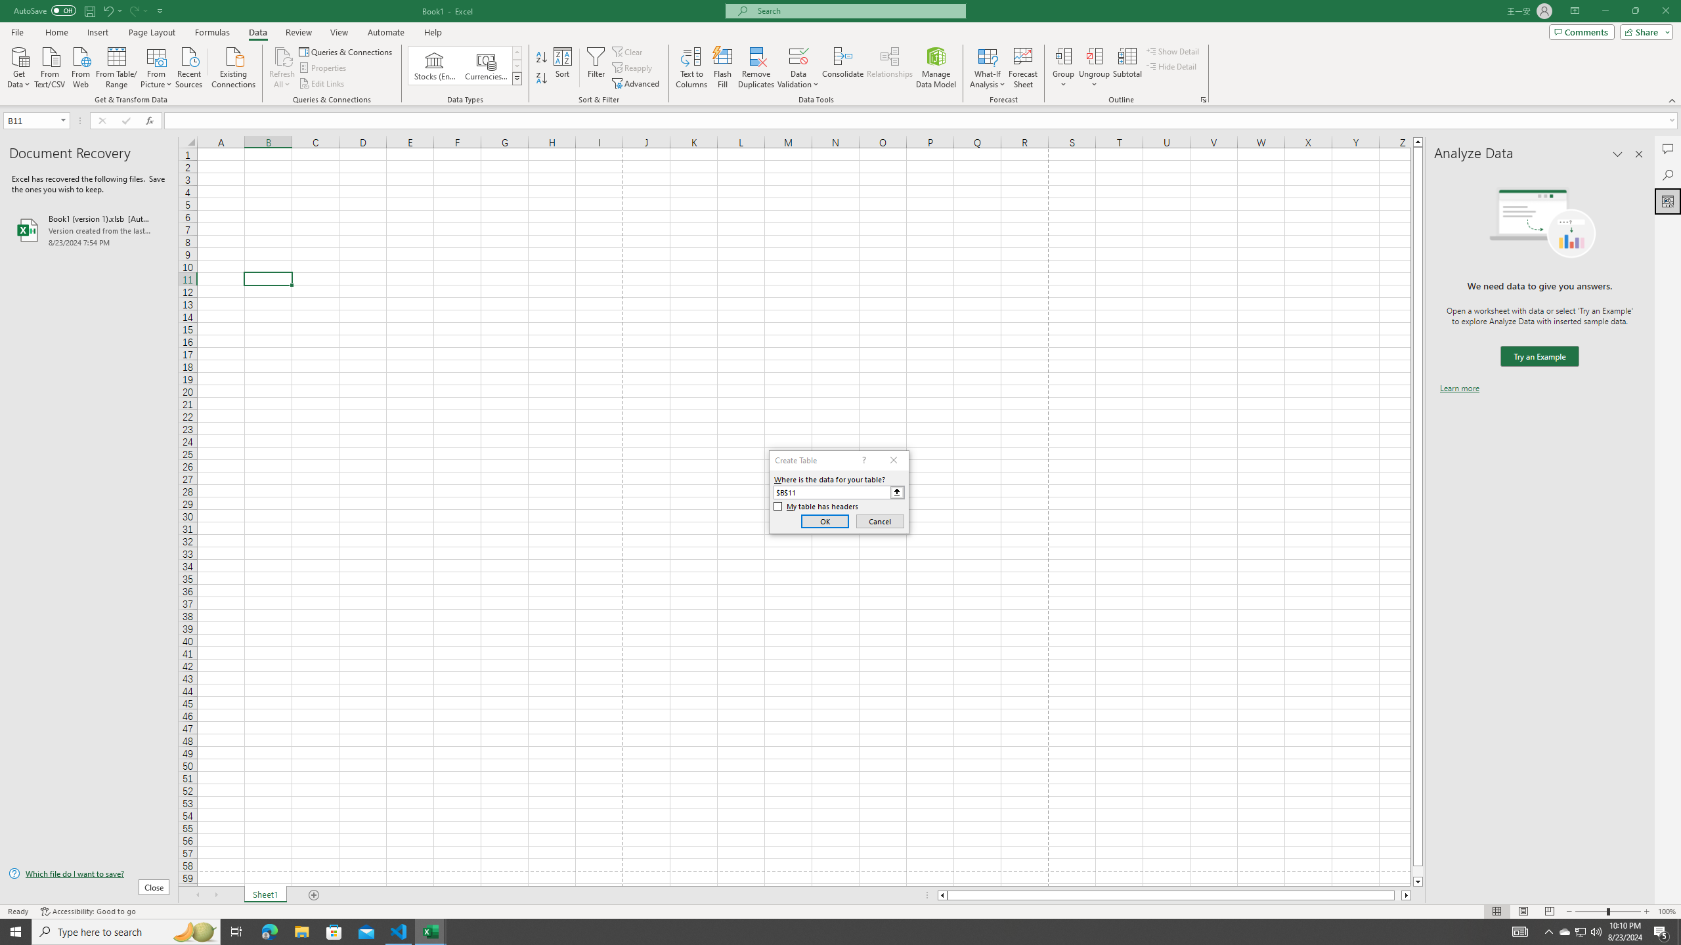 Image resolution: width=1681 pixels, height=945 pixels. Describe the element at coordinates (923, 121) in the screenshot. I see `Formula Bar` at that location.